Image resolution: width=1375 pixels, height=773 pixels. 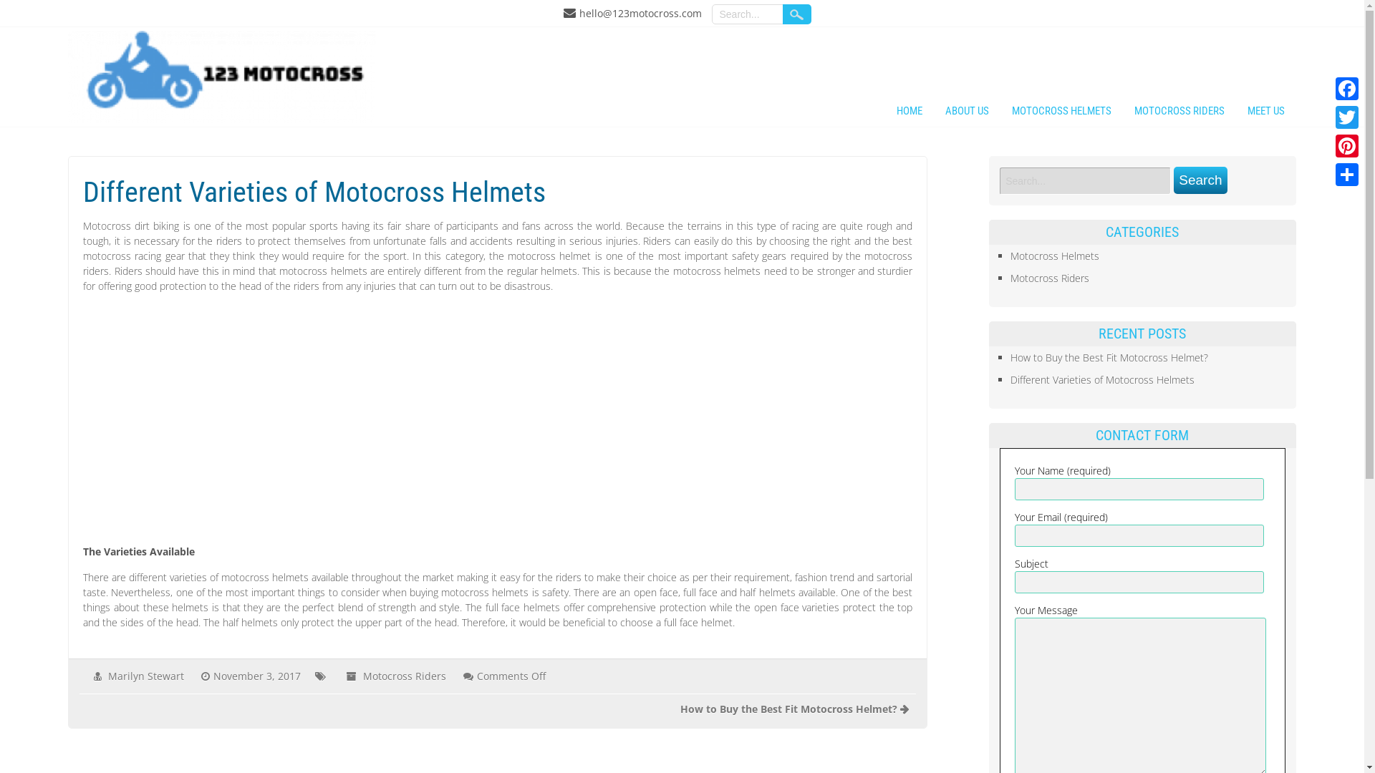 What do you see at coordinates (404, 676) in the screenshot?
I see `Motocross Riders` at bounding box center [404, 676].